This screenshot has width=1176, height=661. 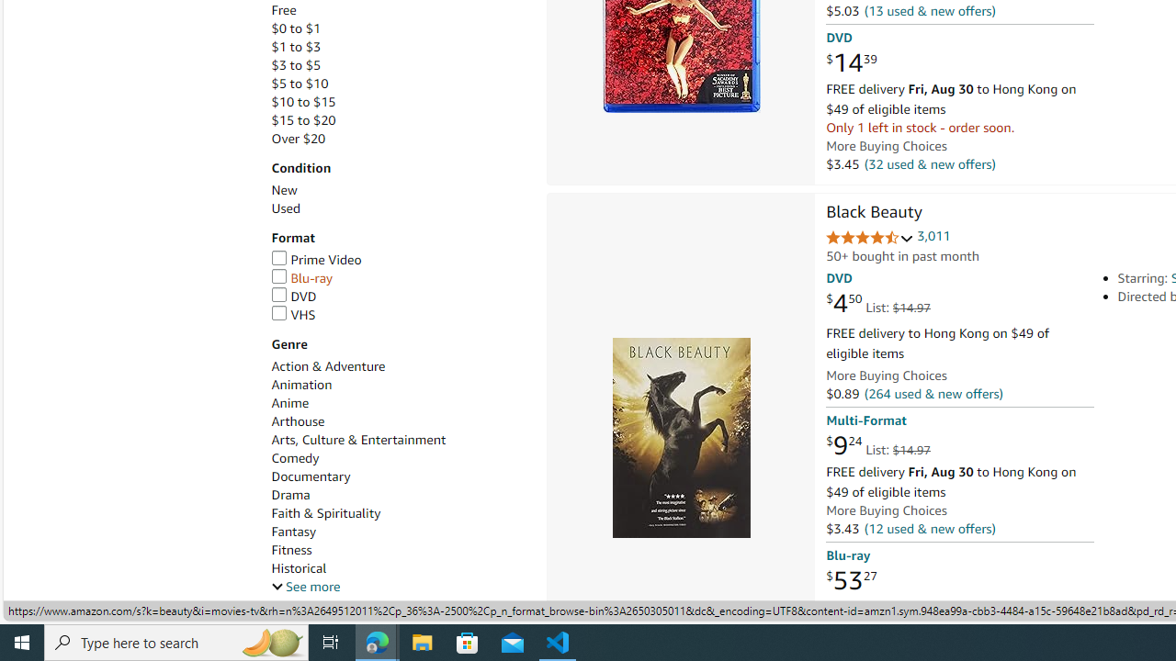 I want to click on Anime, so click(x=289, y=403).